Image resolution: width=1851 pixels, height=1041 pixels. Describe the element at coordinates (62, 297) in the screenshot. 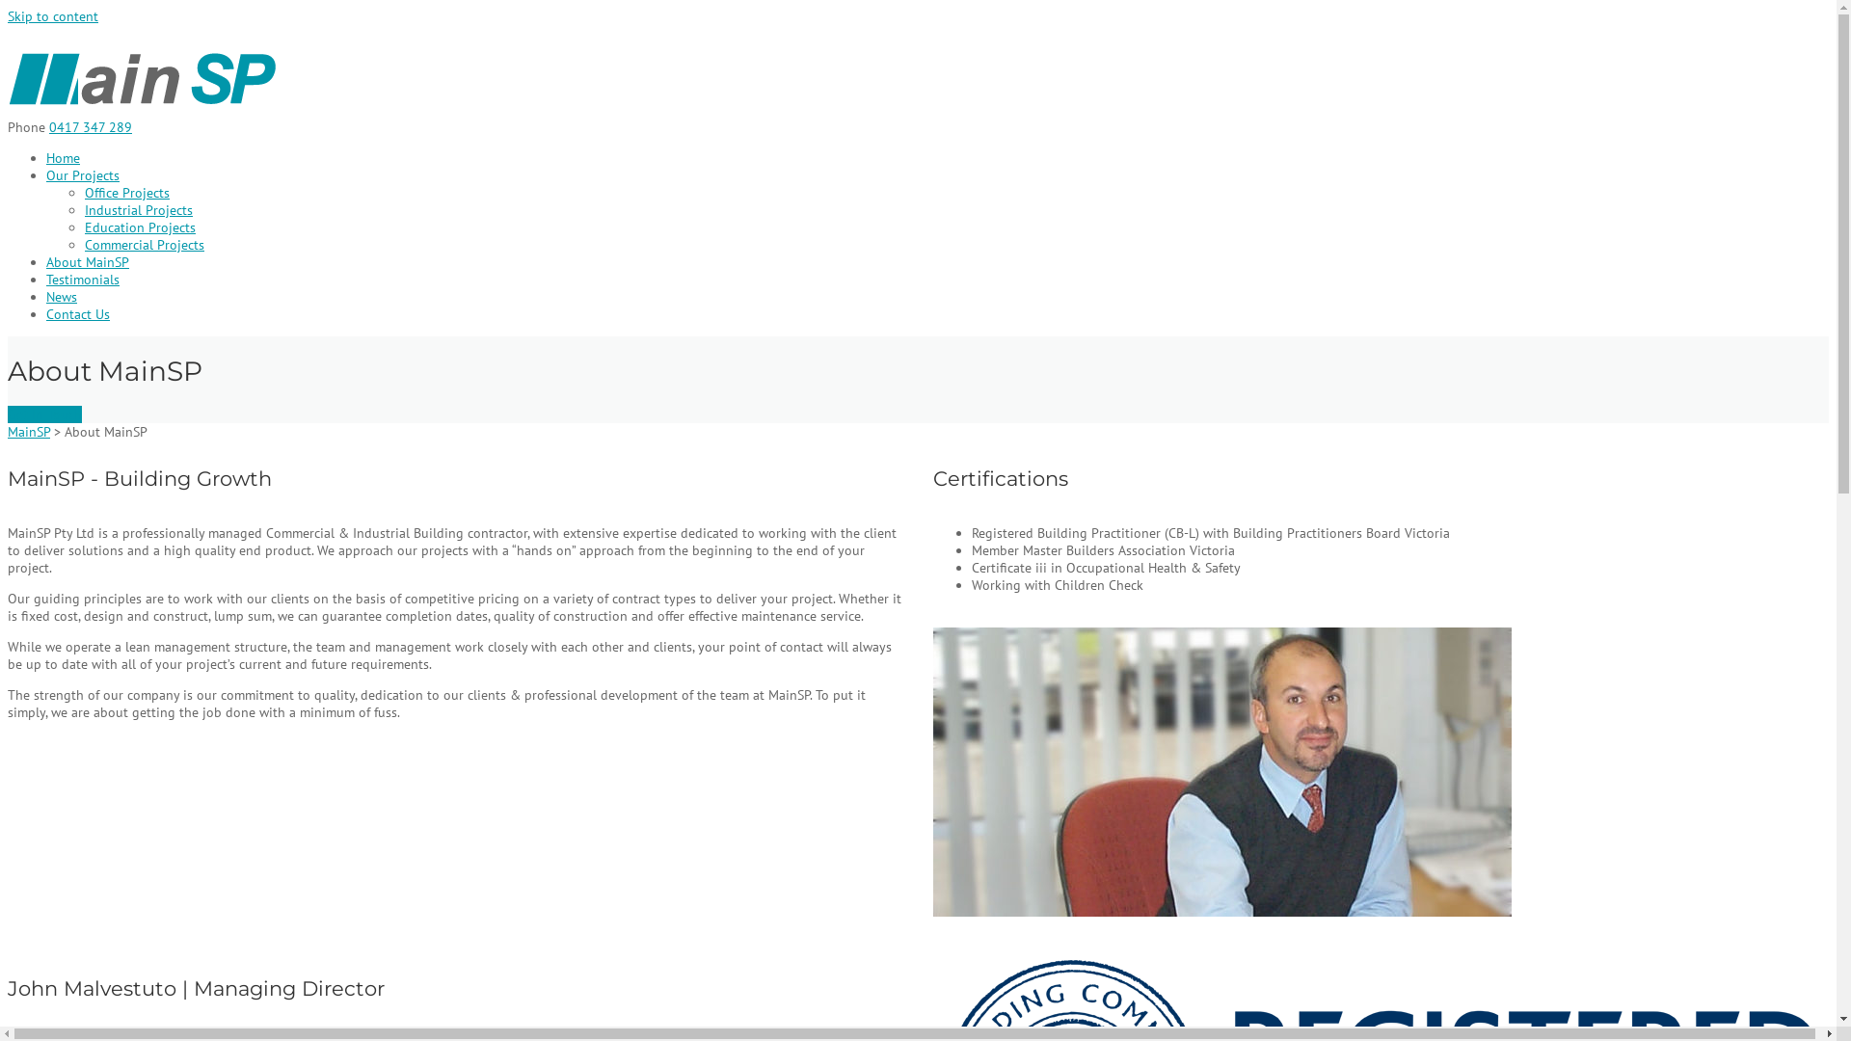

I see `News` at that location.